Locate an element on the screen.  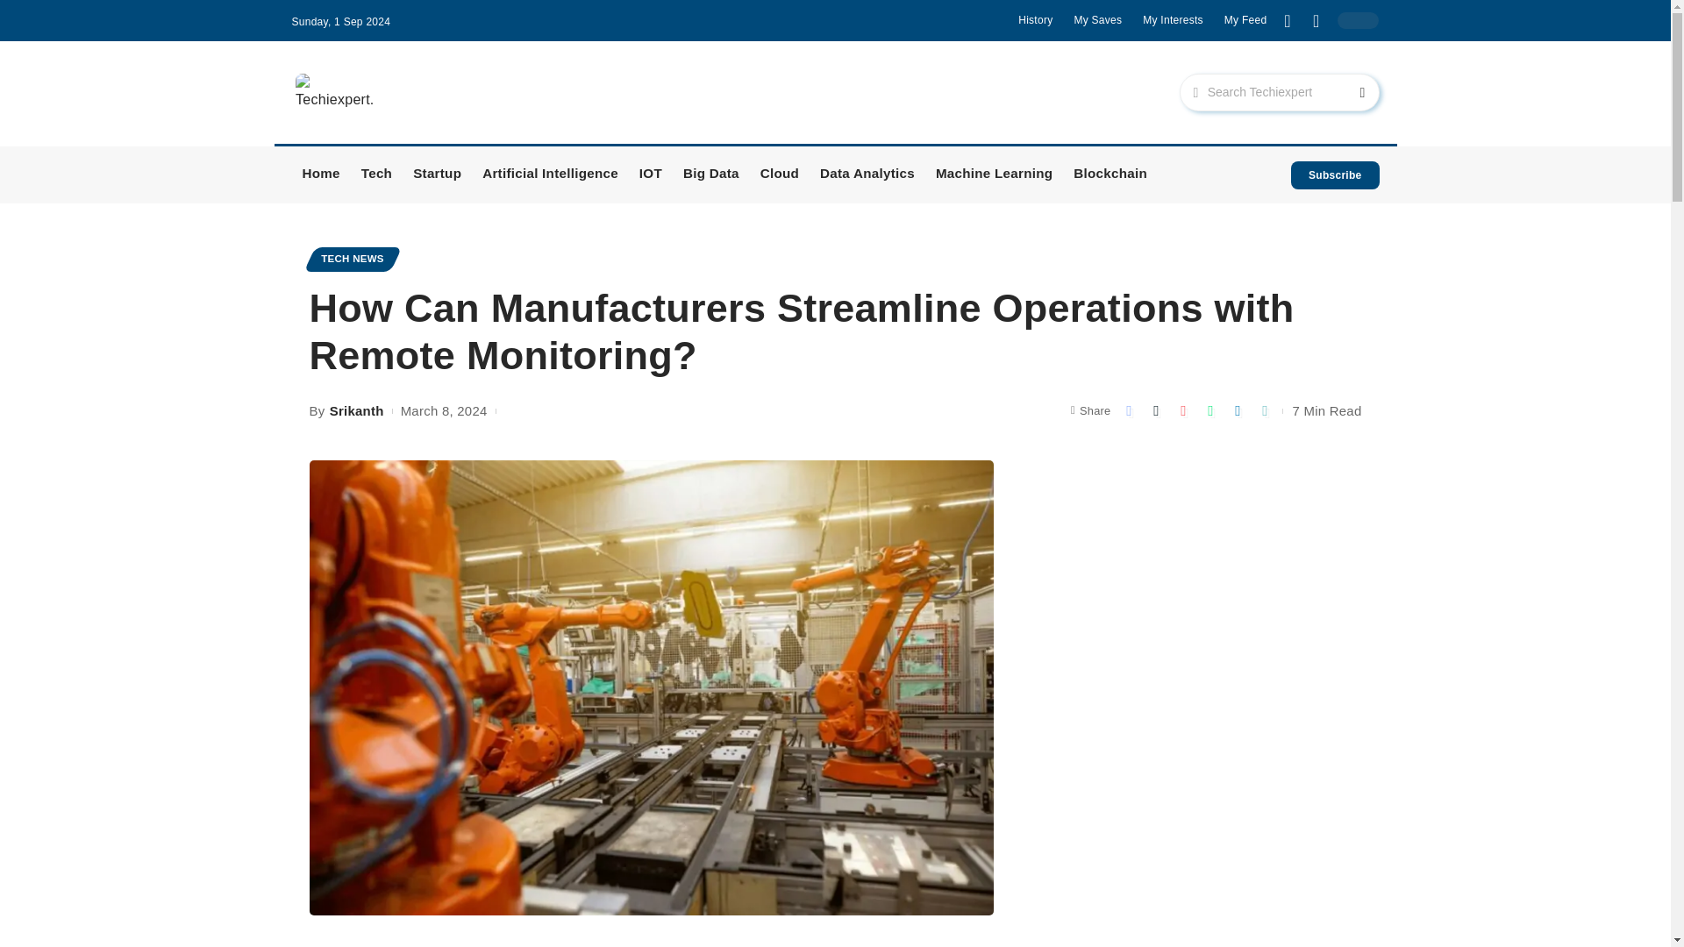
Startup is located at coordinates (437, 175).